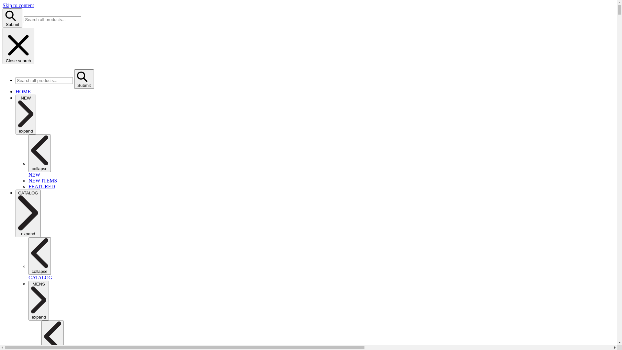  I want to click on FEATURED, so click(42, 187).